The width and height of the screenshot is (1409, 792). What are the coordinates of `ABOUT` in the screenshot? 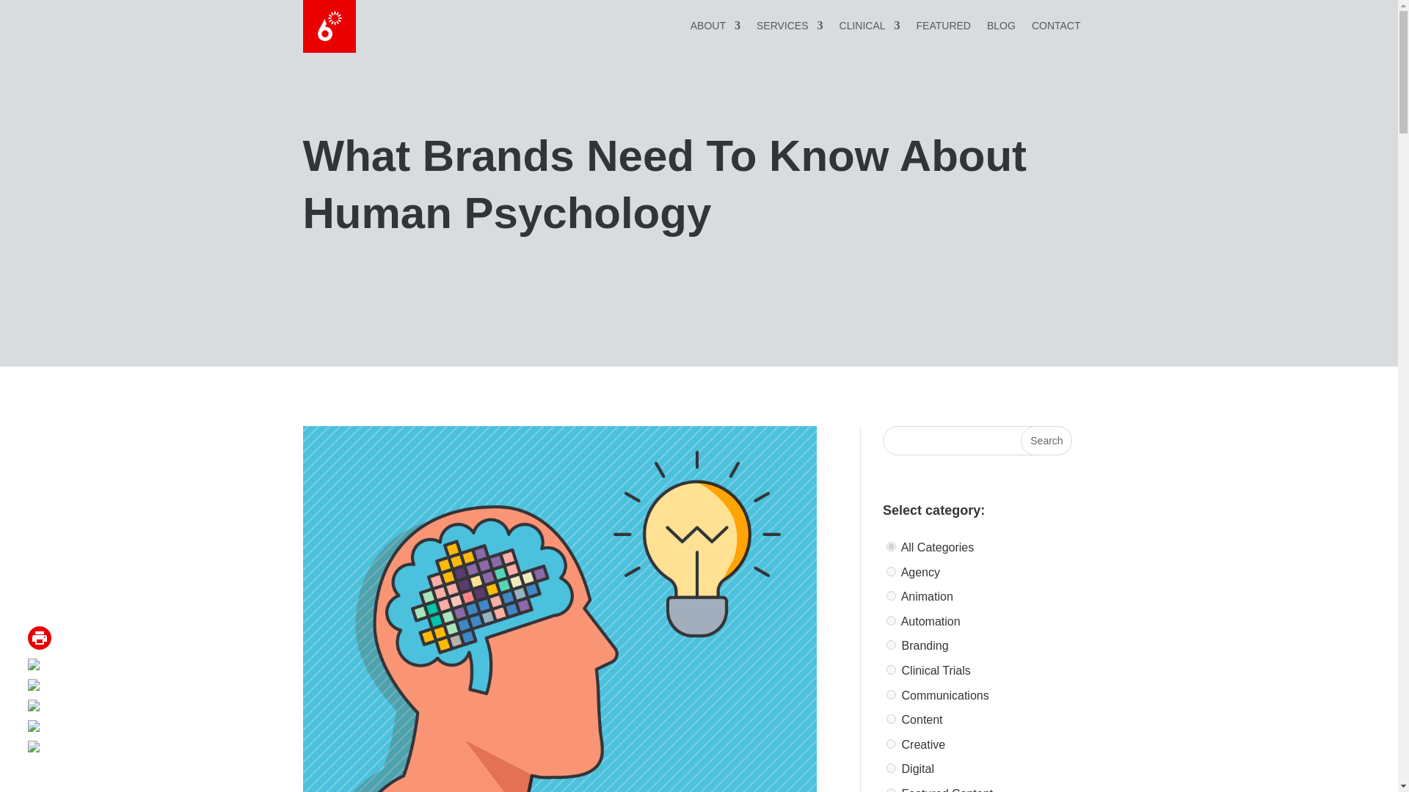 It's located at (715, 28).